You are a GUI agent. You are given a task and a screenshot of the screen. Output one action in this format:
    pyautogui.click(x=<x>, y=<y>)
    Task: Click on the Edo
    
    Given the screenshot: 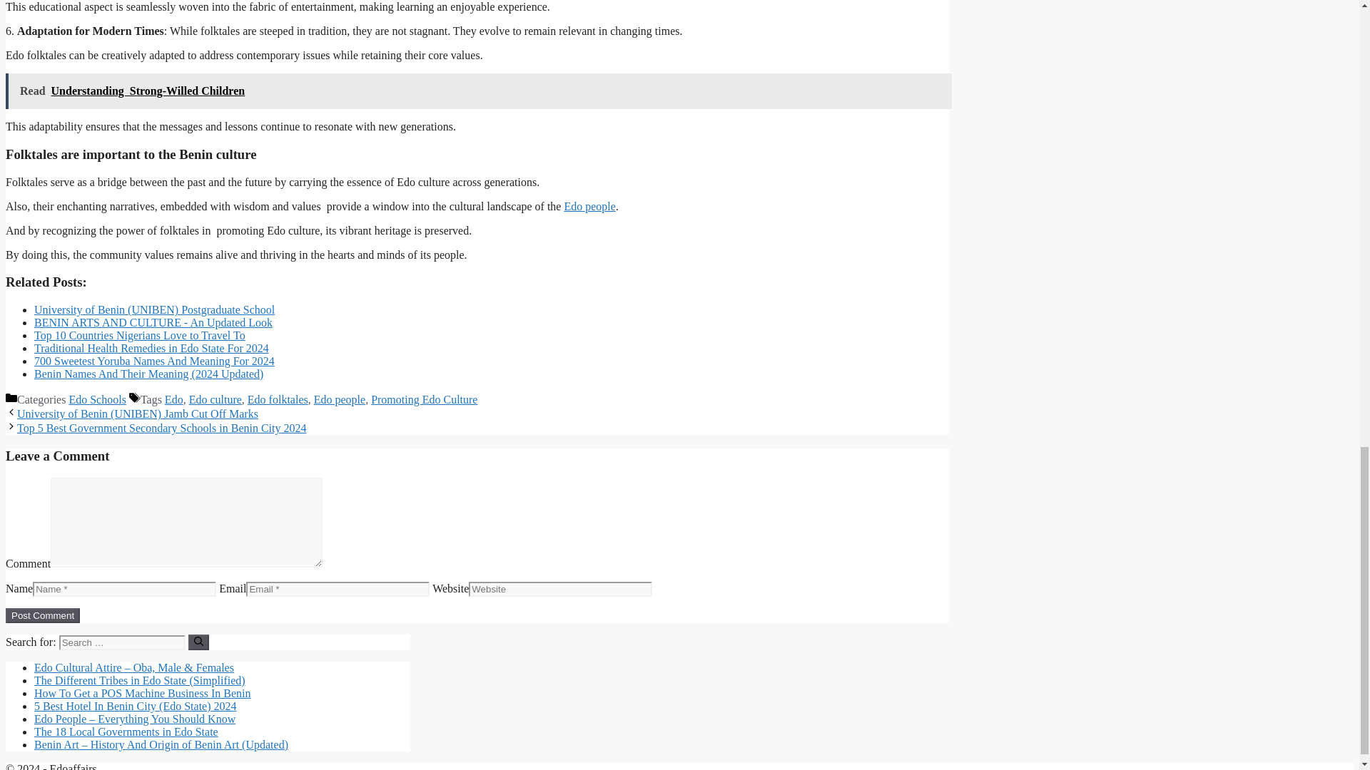 What is the action you would take?
    pyautogui.click(x=174, y=399)
    